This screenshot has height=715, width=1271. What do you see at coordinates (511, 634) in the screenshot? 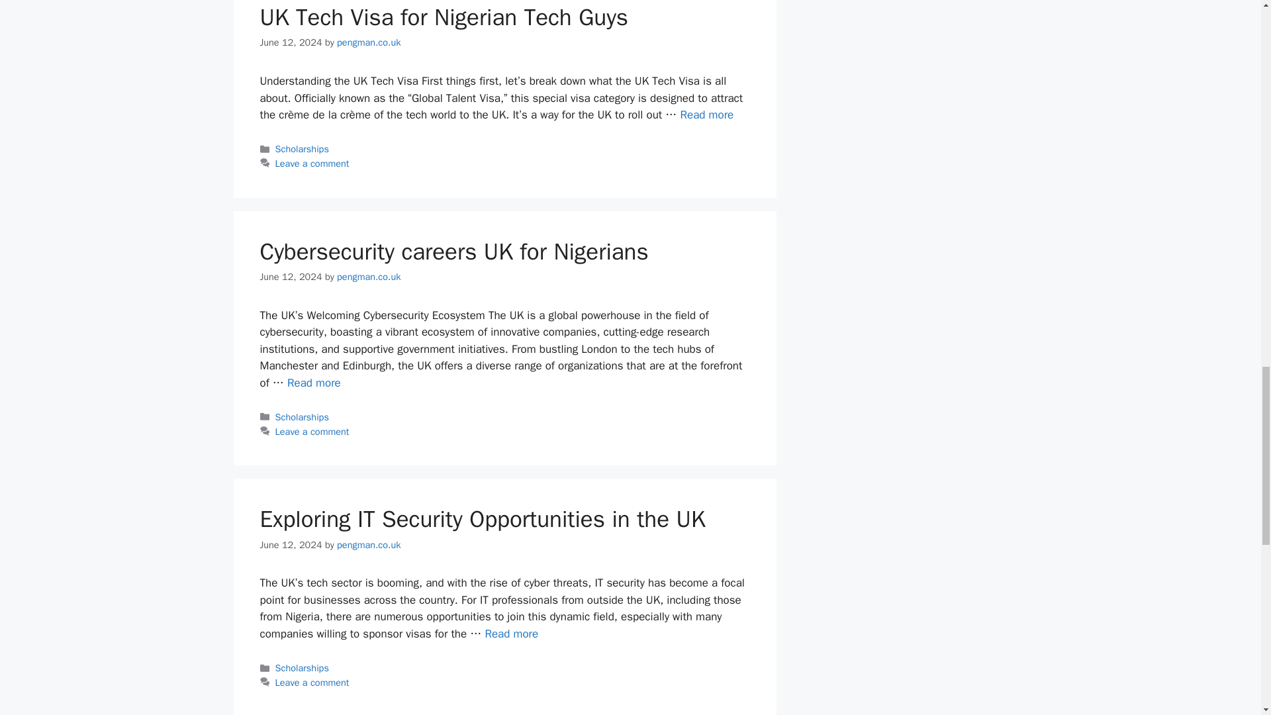
I see `Exploring IT Security Opportunities in the UK` at bounding box center [511, 634].